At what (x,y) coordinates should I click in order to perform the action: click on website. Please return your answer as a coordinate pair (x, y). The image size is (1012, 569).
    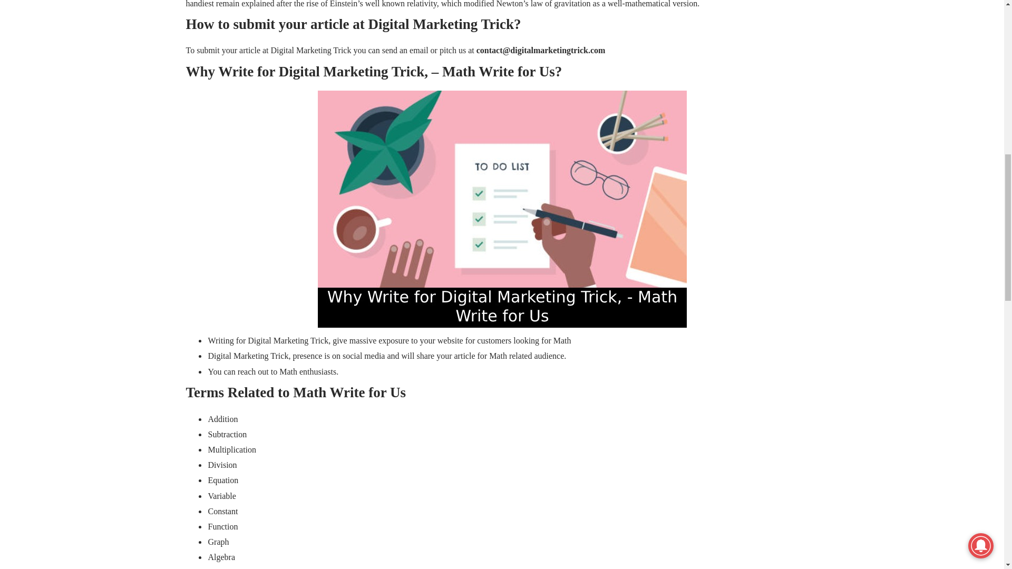
    Looking at the image, I should click on (450, 340).